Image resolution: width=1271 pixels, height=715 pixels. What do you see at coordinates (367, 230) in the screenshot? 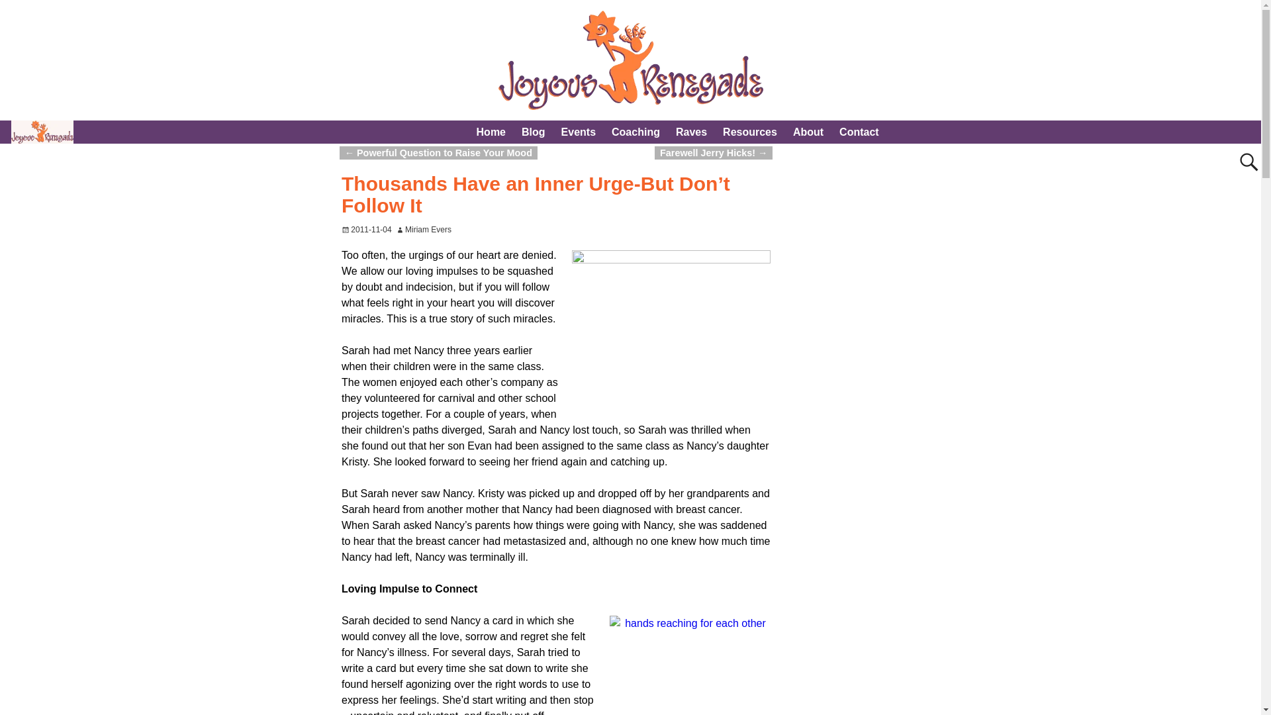
I see `4:44 pm` at bounding box center [367, 230].